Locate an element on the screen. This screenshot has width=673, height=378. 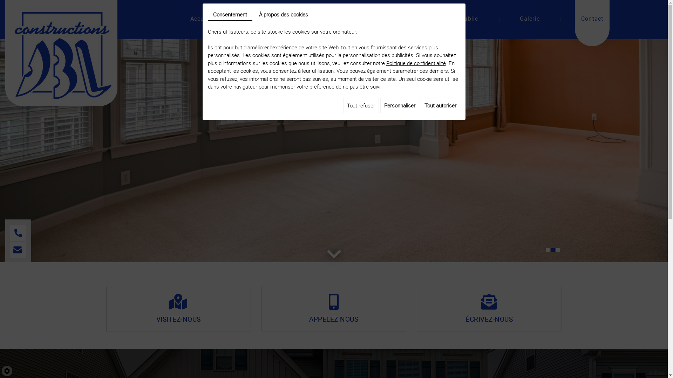
Galerie is located at coordinates (529, 23).